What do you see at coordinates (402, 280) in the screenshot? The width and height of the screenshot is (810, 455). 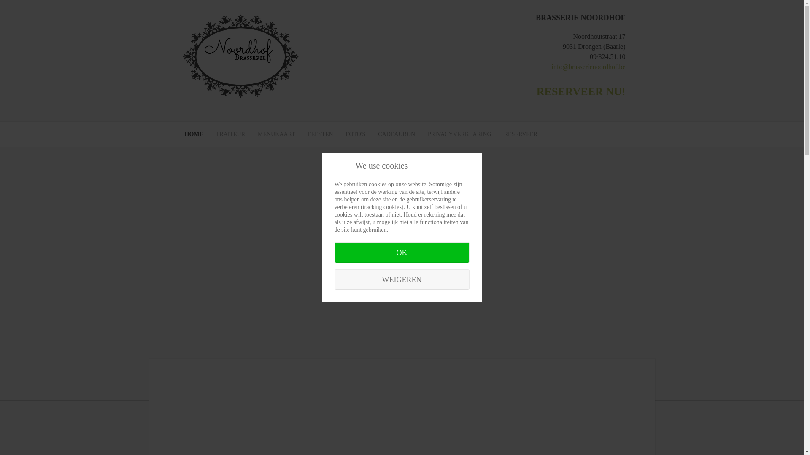 I see `WEIGEREN` at bounding box center [402, 280].